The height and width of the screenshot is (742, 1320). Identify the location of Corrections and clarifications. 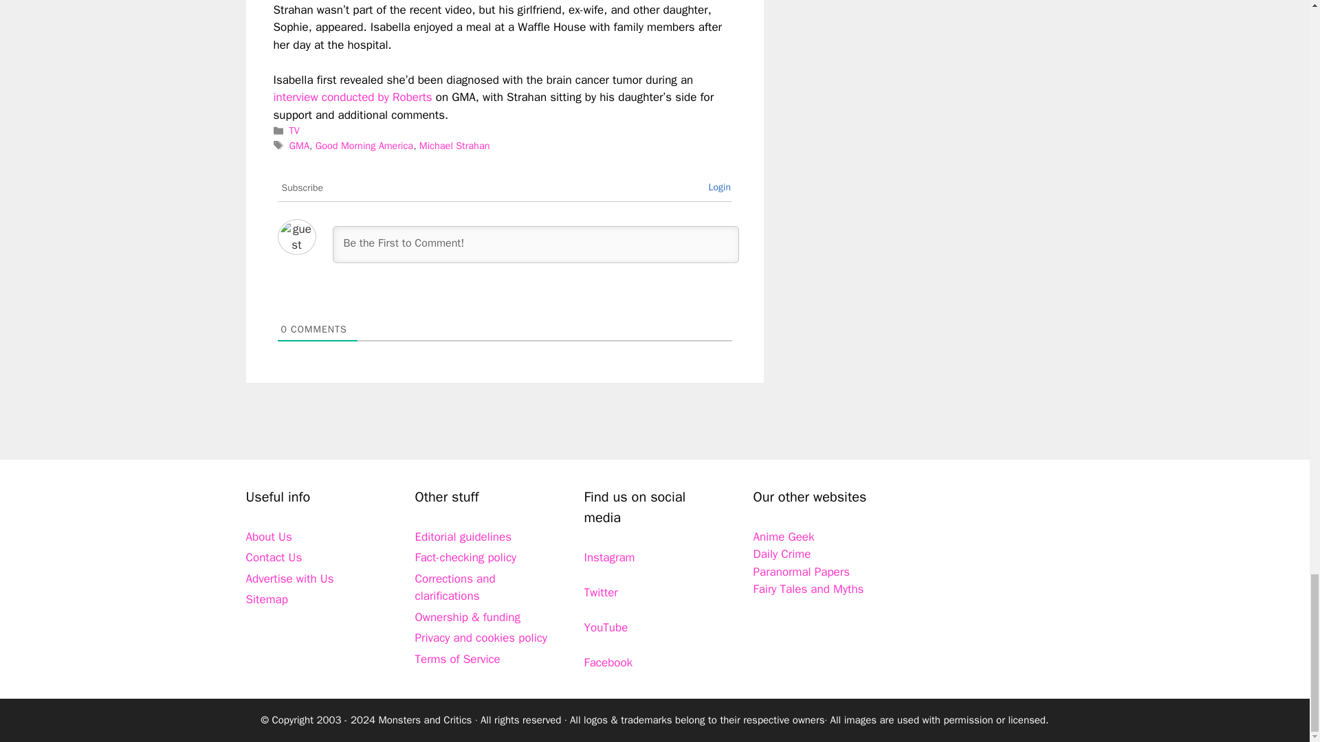
(455, 587).